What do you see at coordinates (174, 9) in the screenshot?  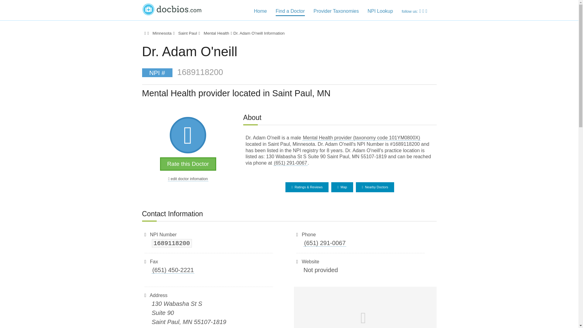 I see `DocBios home` at bounding box center [174, 9].